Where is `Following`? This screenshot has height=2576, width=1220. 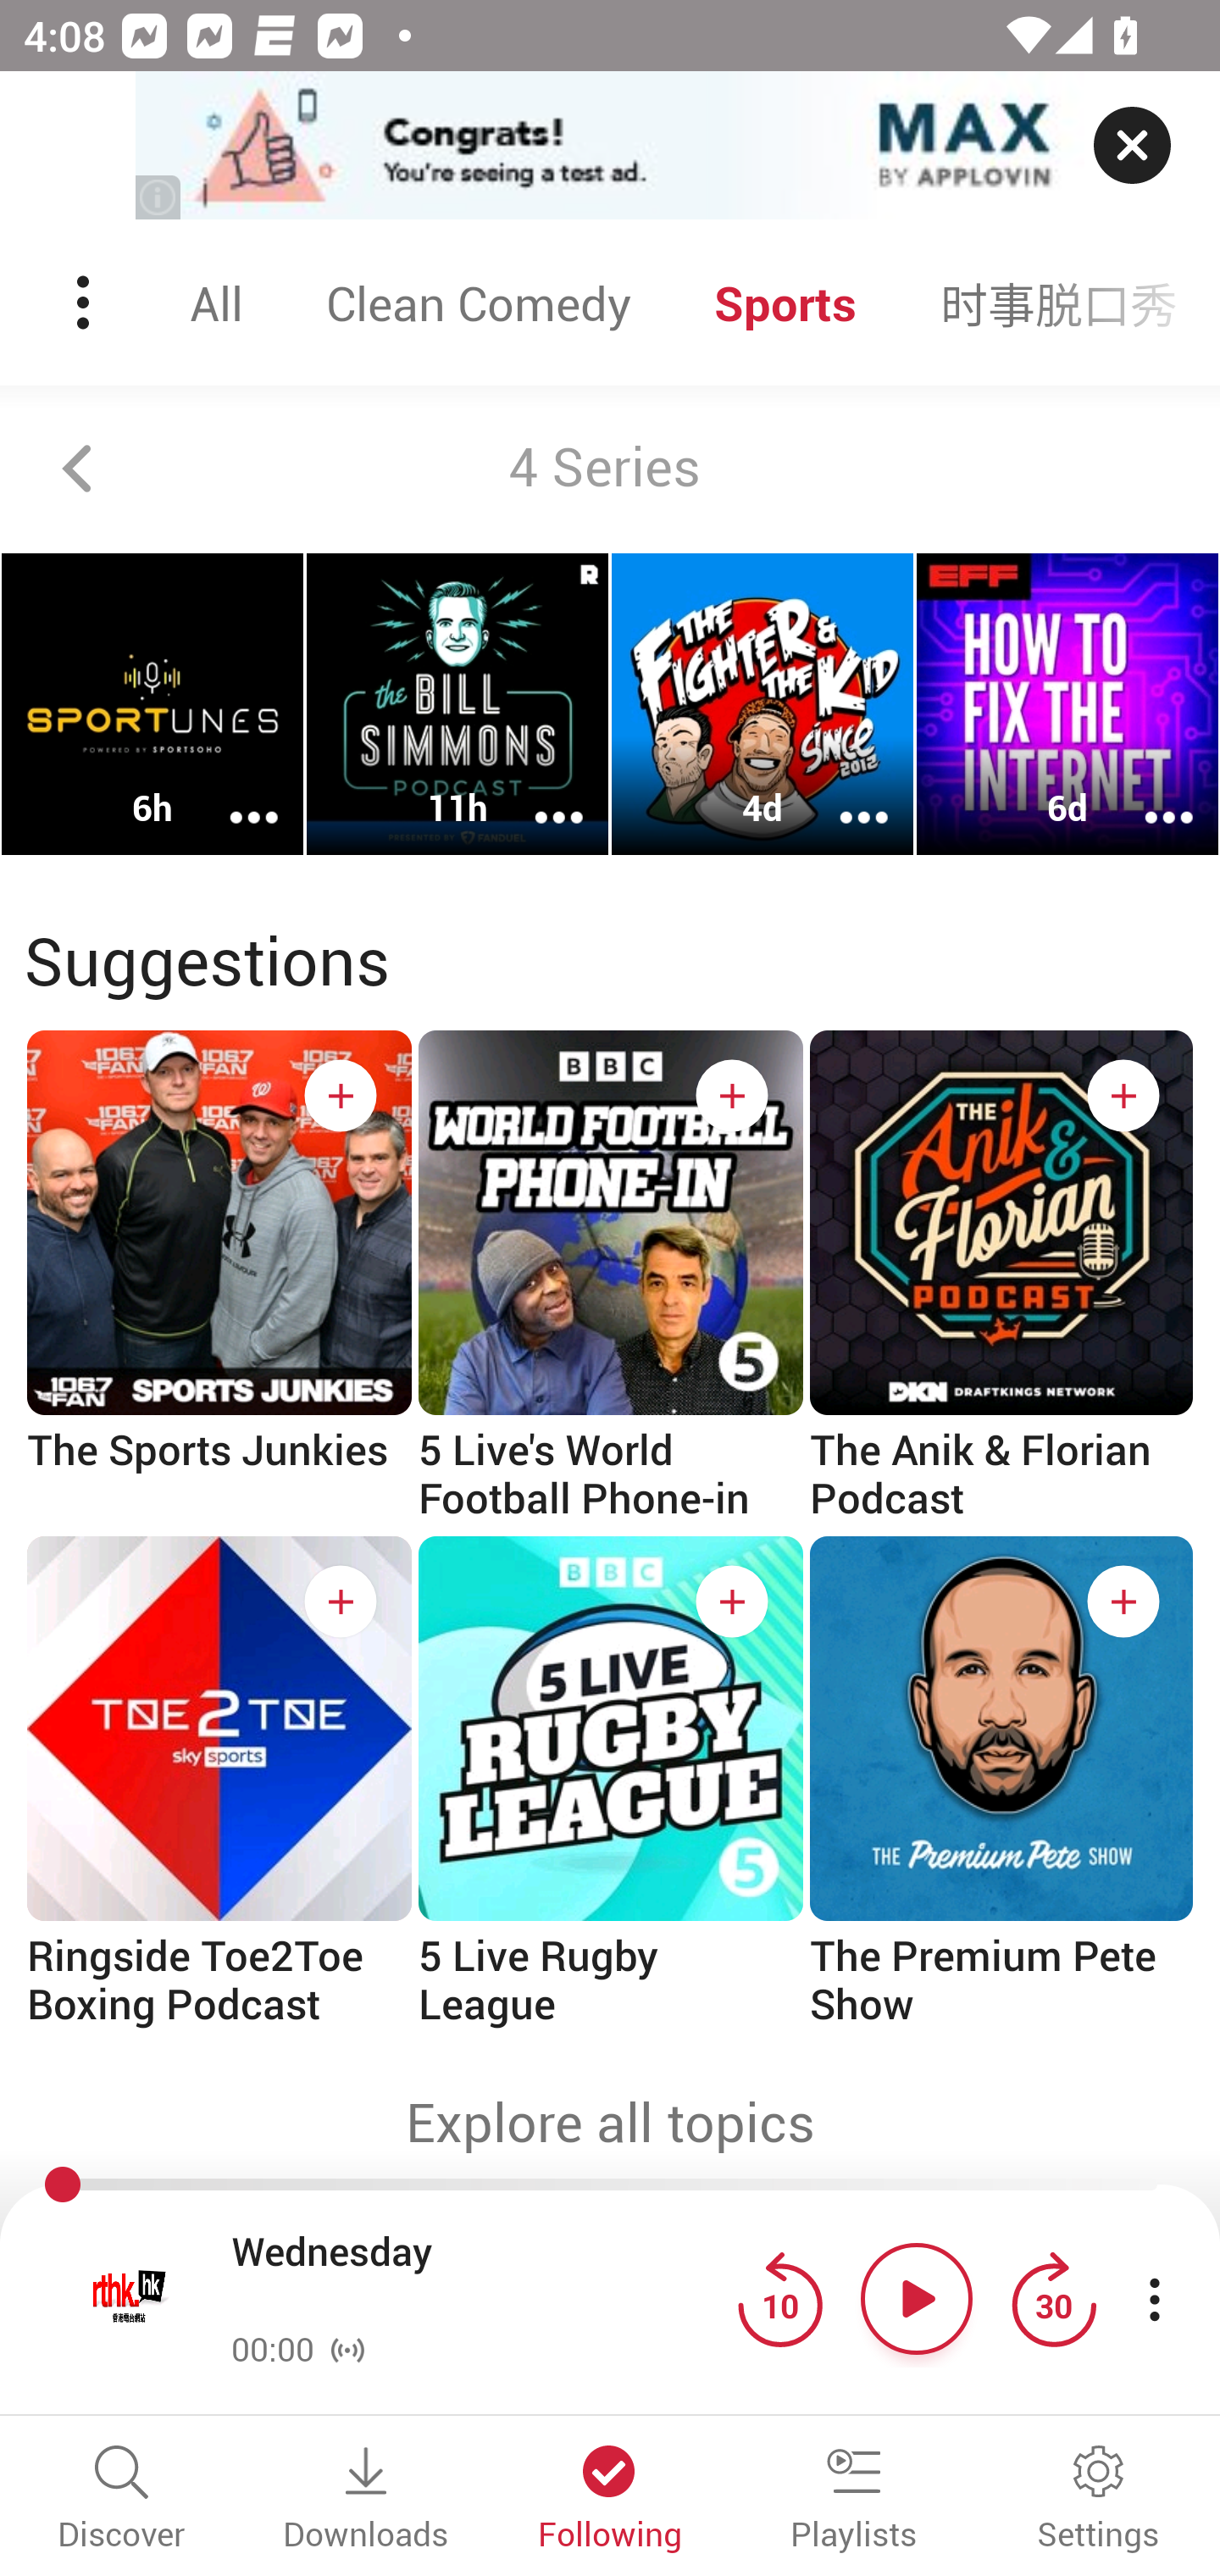 Following is located at coordinates (610, 2500).